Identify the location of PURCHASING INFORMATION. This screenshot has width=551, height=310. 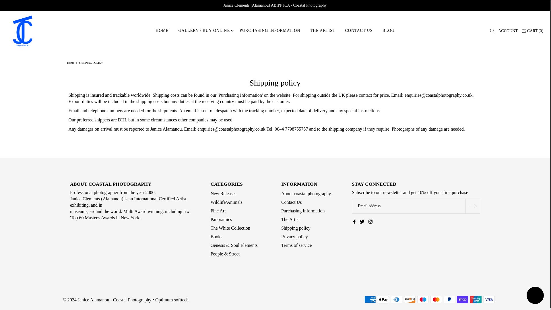
(270, 30).